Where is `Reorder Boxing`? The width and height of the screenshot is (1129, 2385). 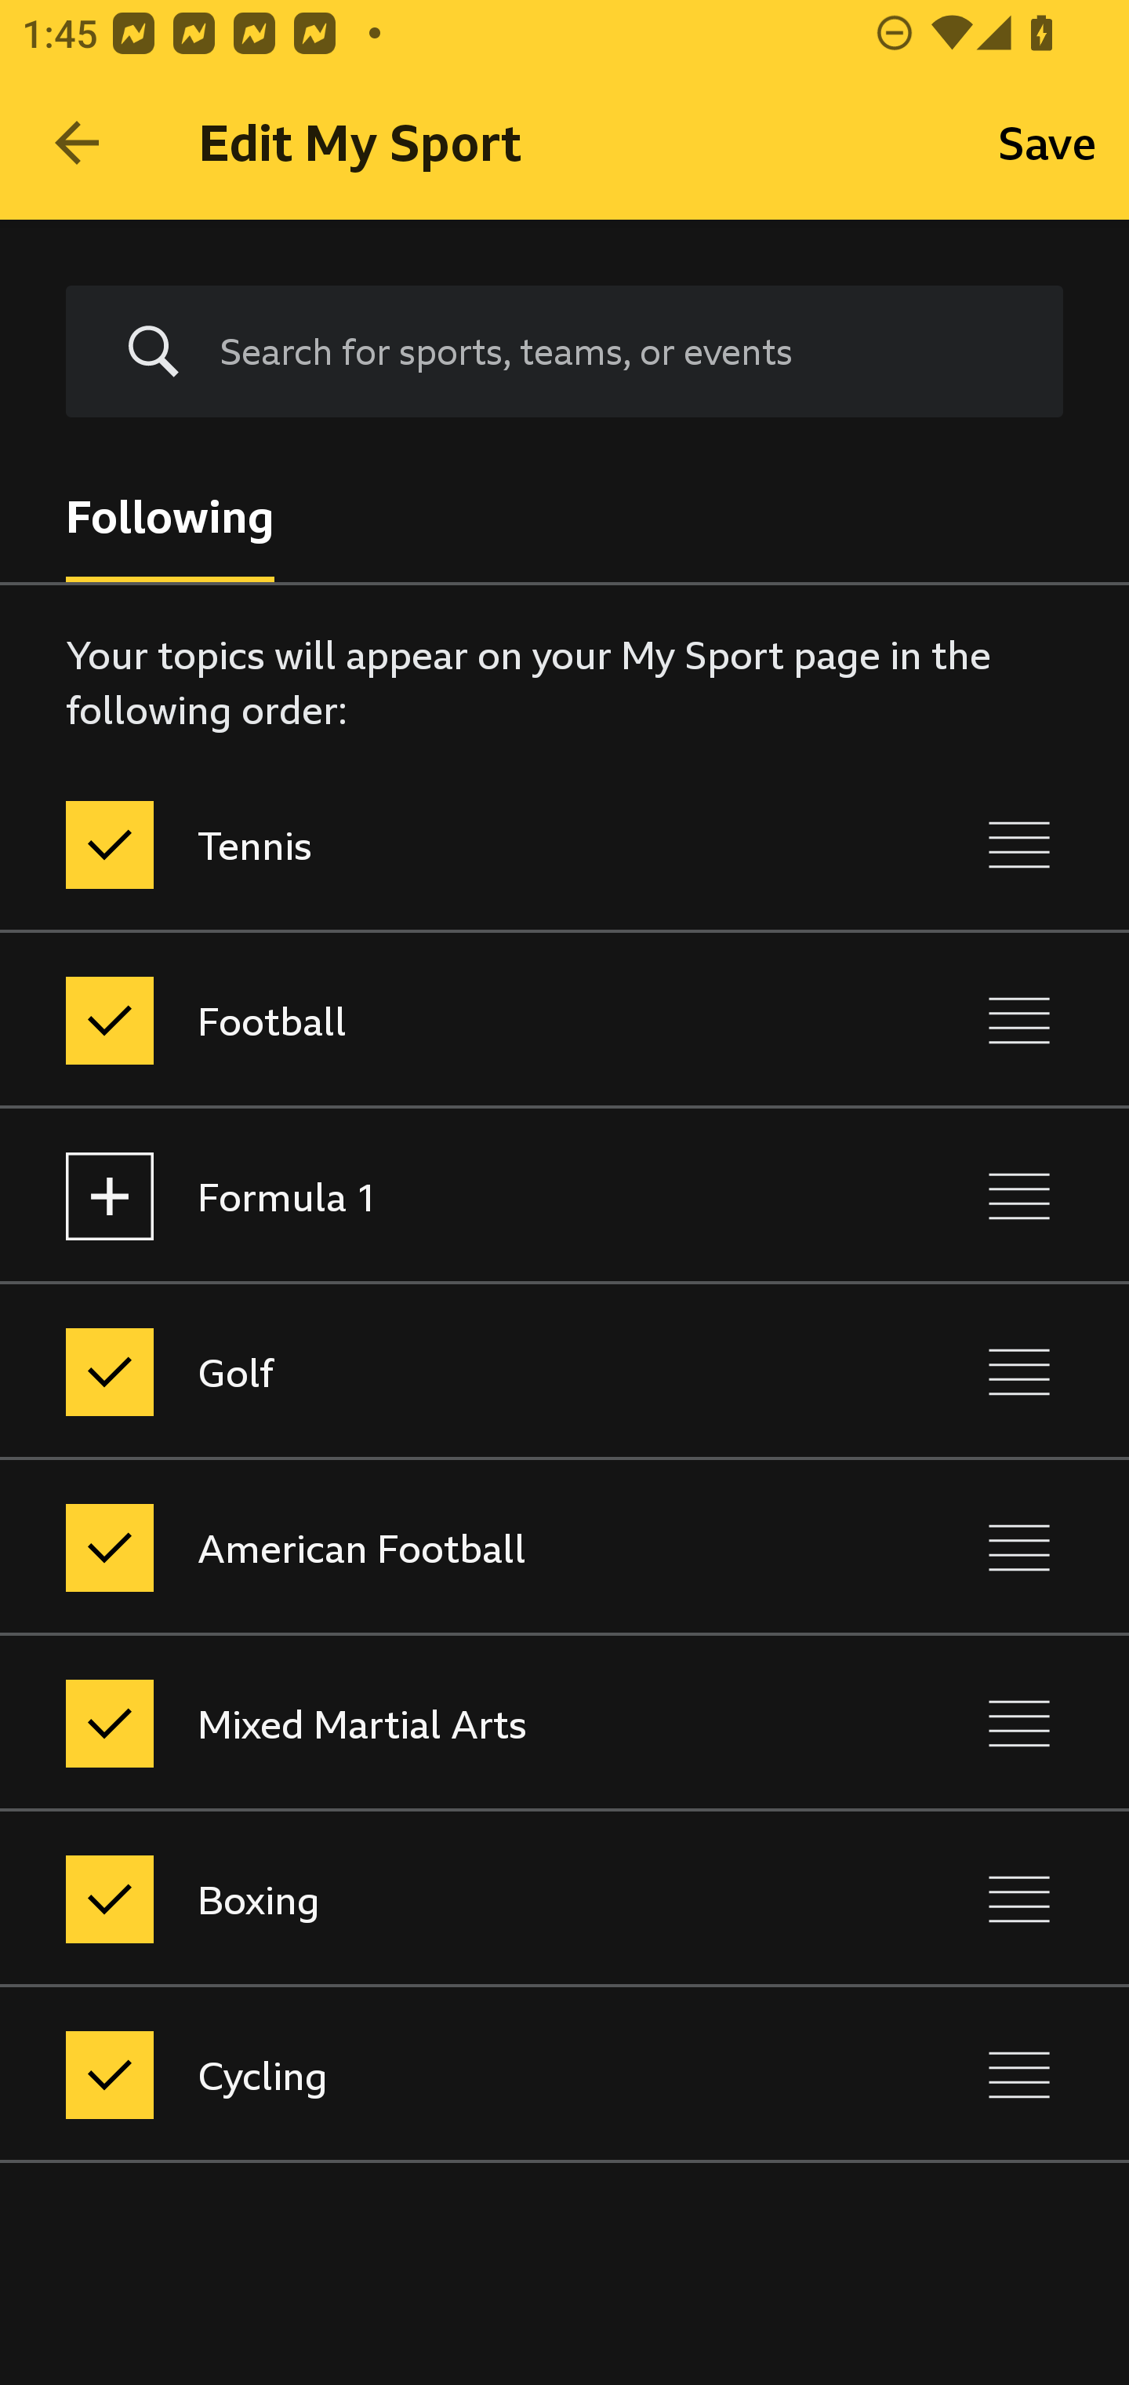 Reorder Boxing is located at coordinates (1019, 1899).